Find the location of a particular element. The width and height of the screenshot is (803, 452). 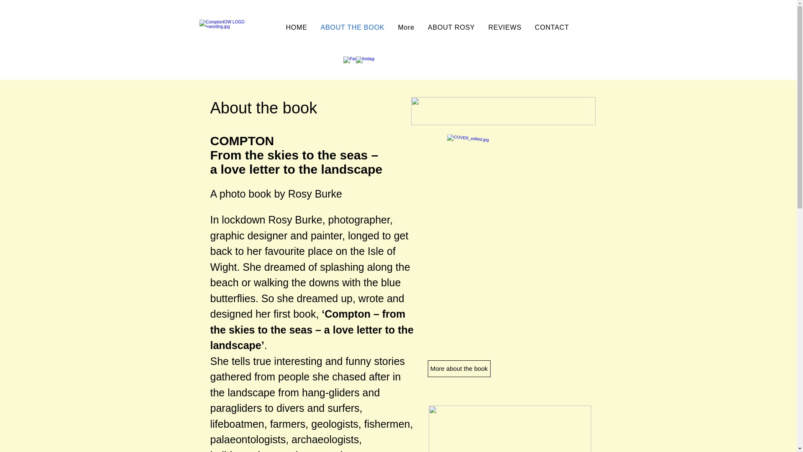

REVIEWS is located at coordinates (505, 28).